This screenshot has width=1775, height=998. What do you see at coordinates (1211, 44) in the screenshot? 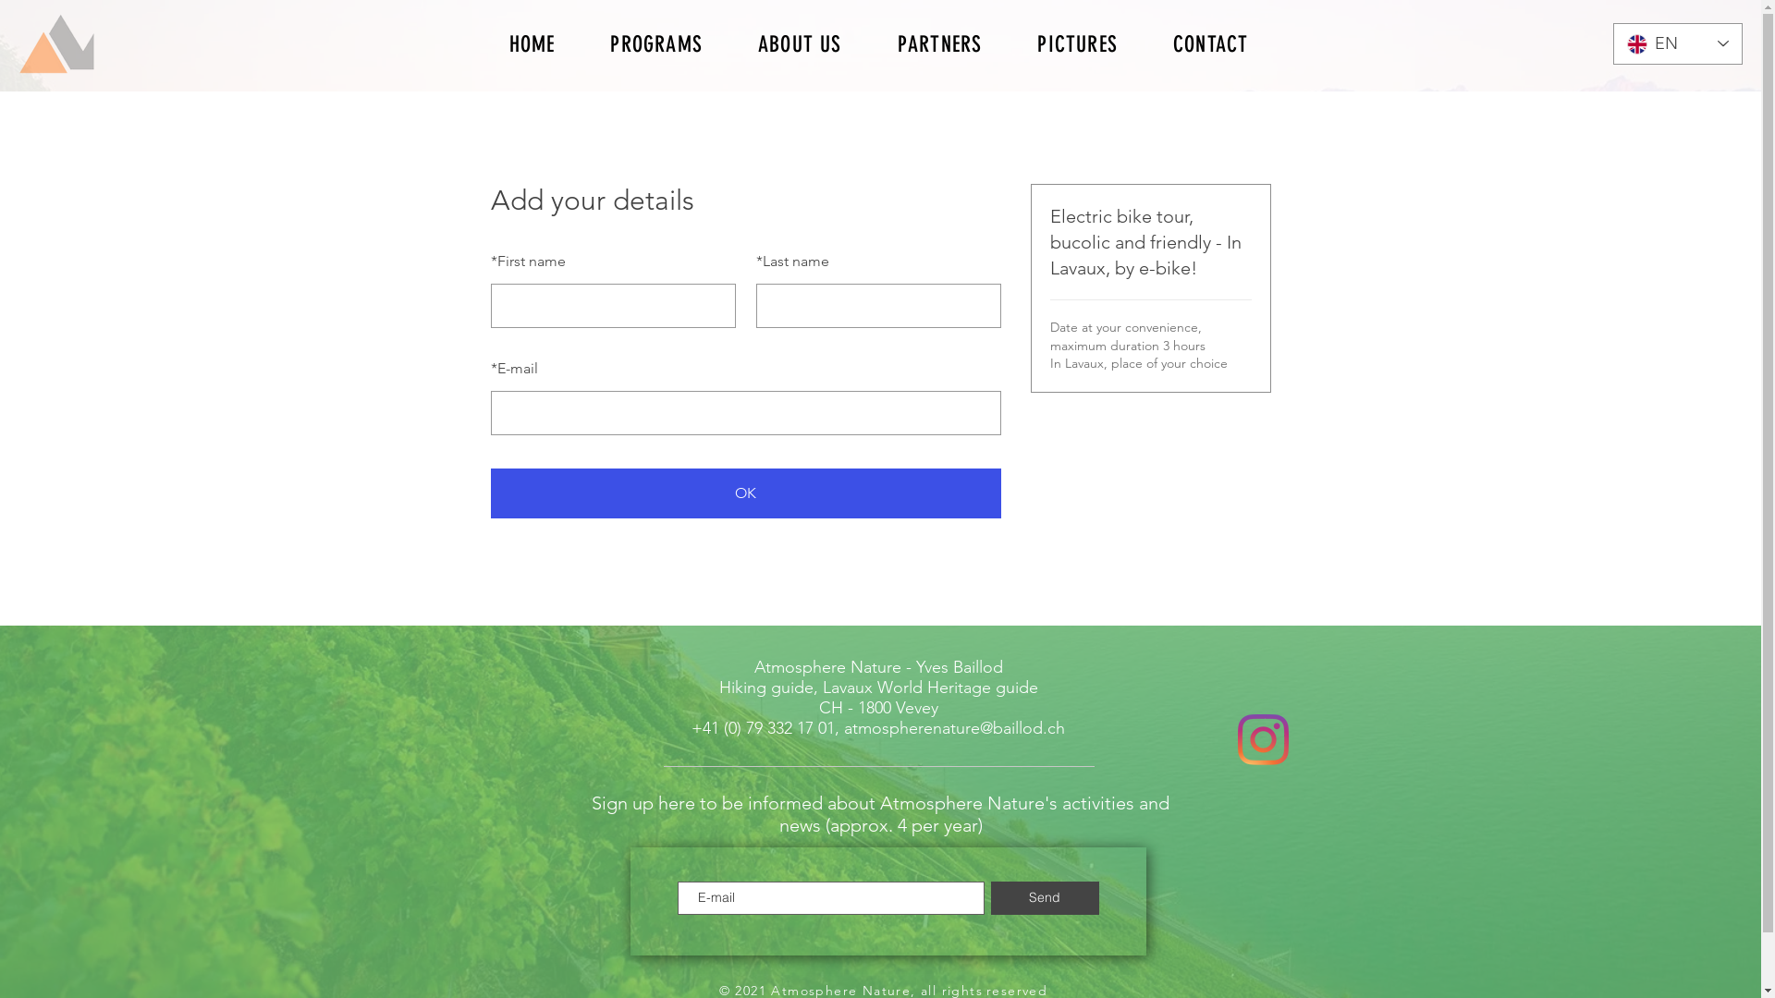
I see `CONTACT` at bounding box center [1211, 44].